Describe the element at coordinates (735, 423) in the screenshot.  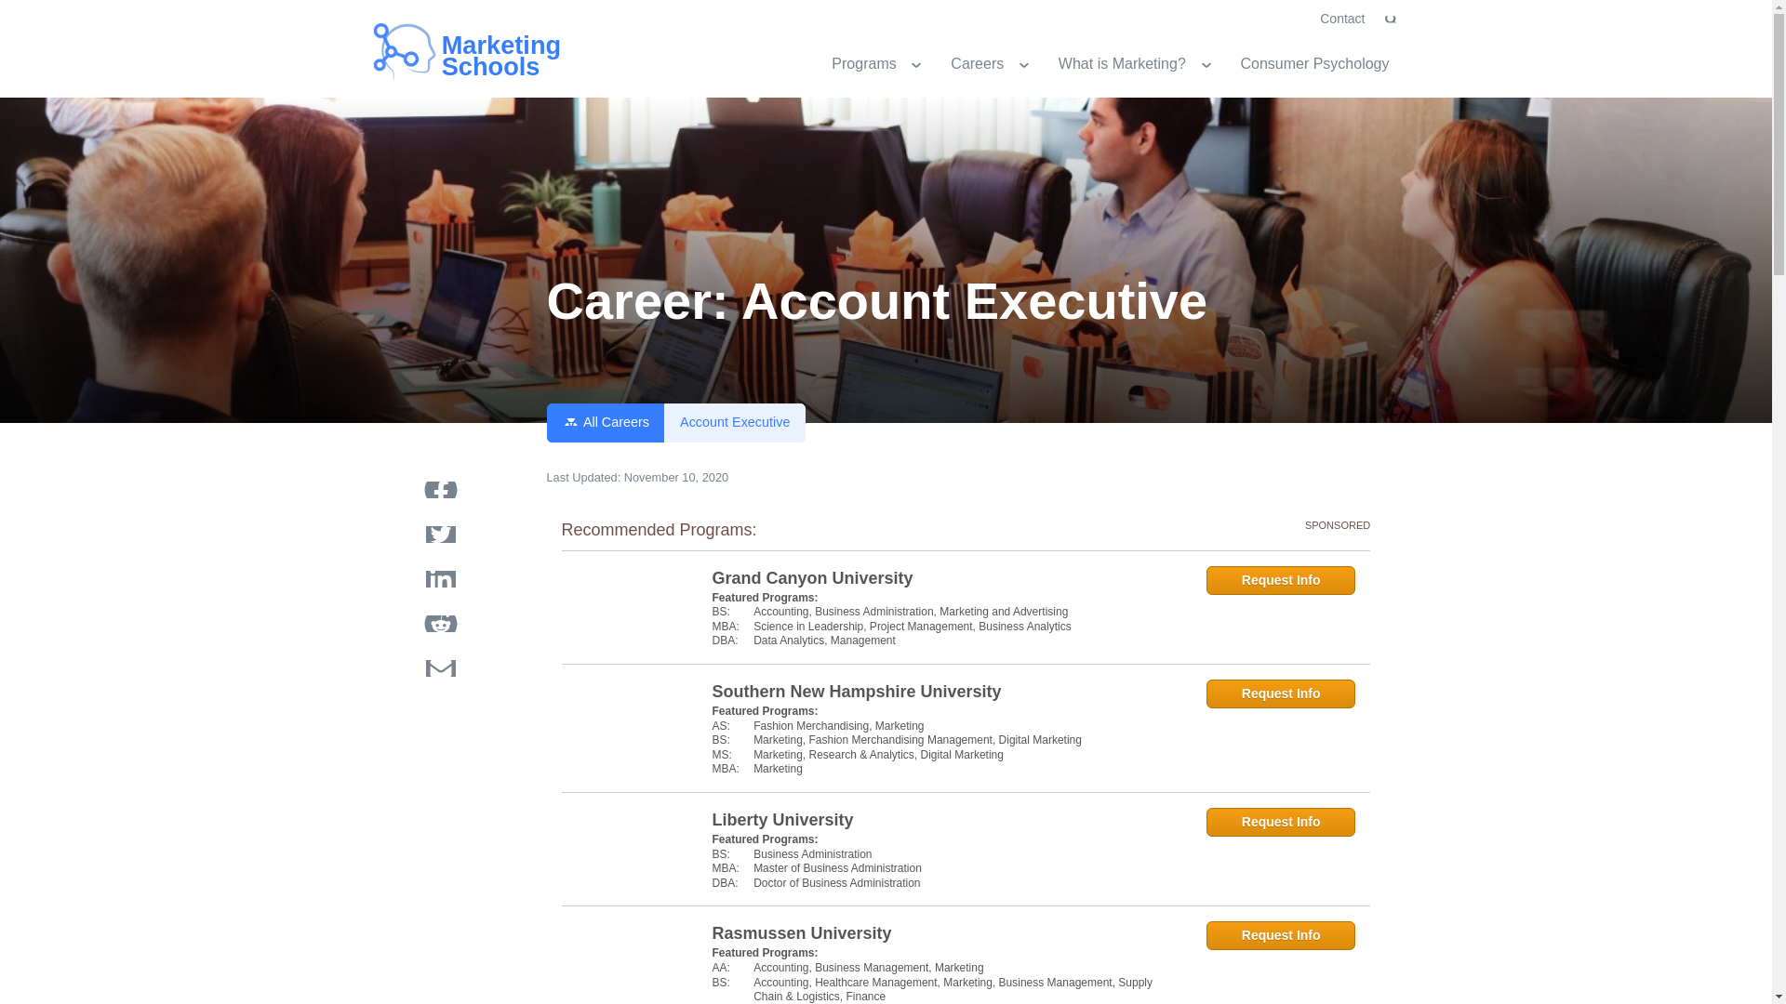
I see `What is Marketing?` at that location.